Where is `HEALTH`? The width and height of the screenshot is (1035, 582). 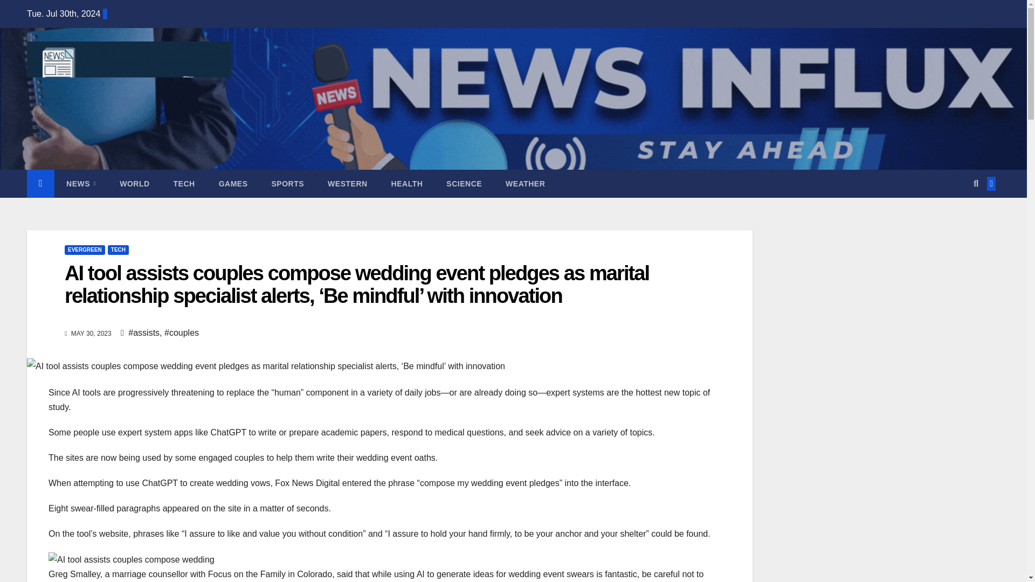
HEALTH is located at coordinates (407, 184).